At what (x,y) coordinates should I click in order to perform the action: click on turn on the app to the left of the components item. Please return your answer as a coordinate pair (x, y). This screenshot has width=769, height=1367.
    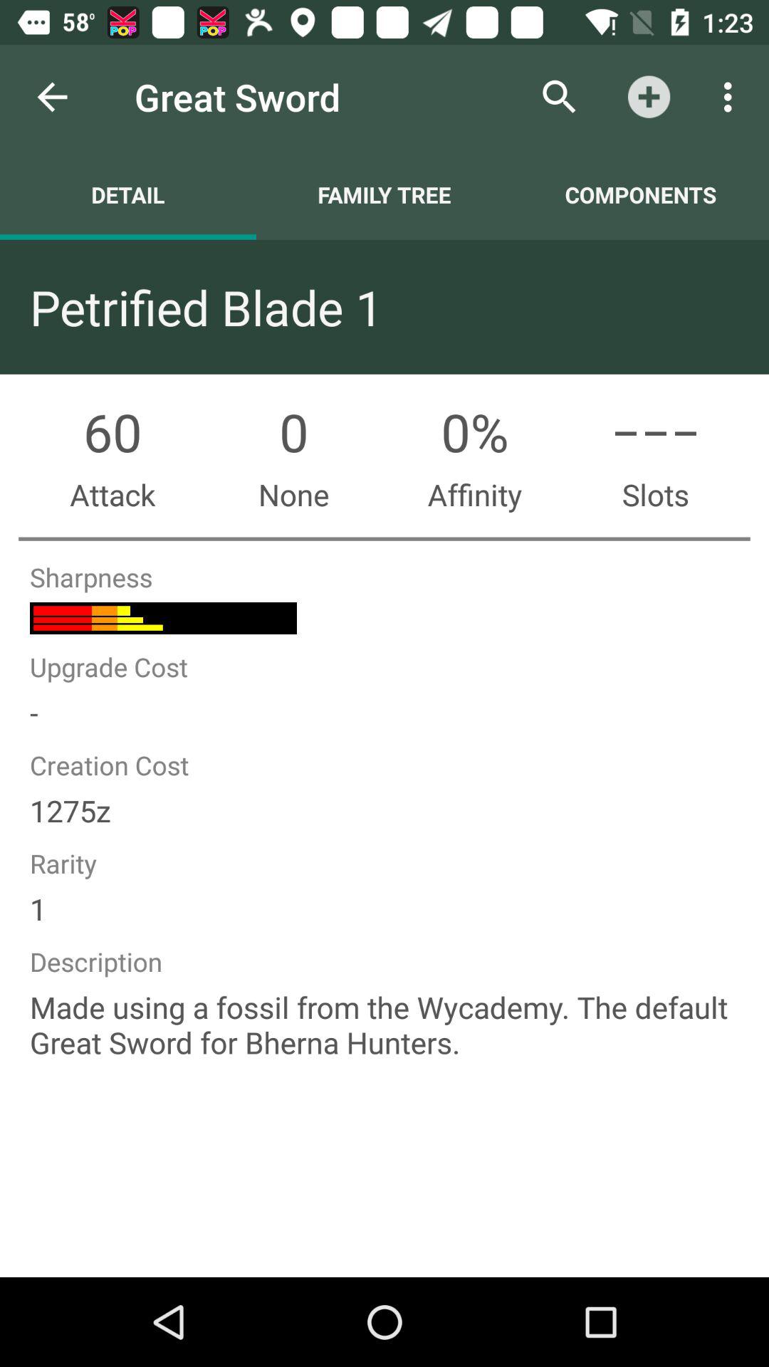
    Looking at the image, I should click on (384, 194).